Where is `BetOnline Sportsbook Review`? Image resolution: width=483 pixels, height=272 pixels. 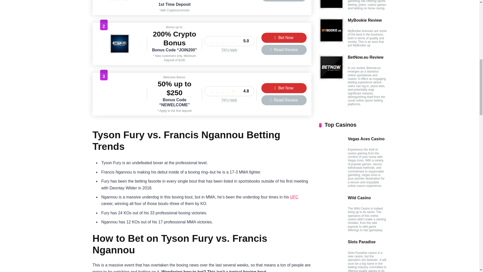 BetOnline Sportsbook Review is located at coordinates (120, 1).